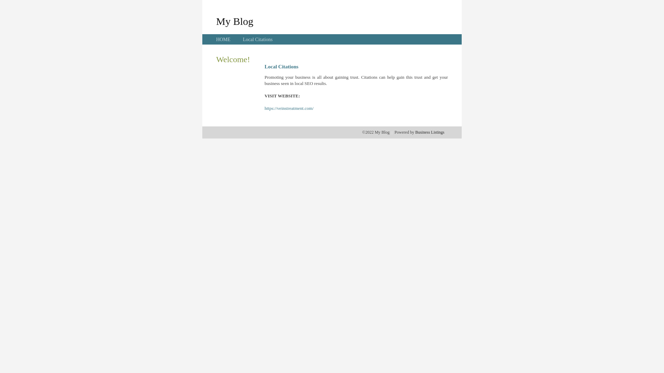 The height and width of the screenshot is (373, 664). Describe the element at coordinates (223, 39) in the screenshot. I see `HOME` at that location.